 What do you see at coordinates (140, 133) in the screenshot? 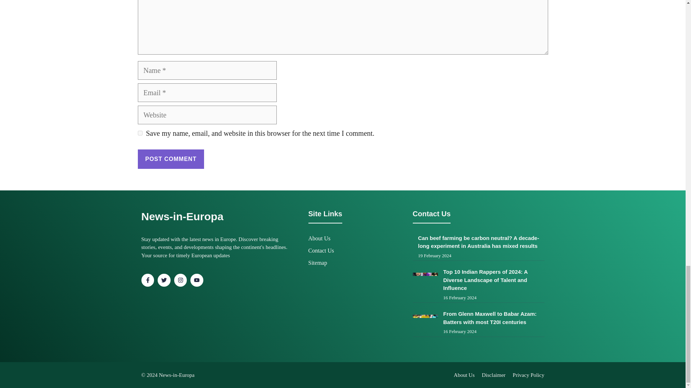
I see `yes` at bounding box center [140, 133].